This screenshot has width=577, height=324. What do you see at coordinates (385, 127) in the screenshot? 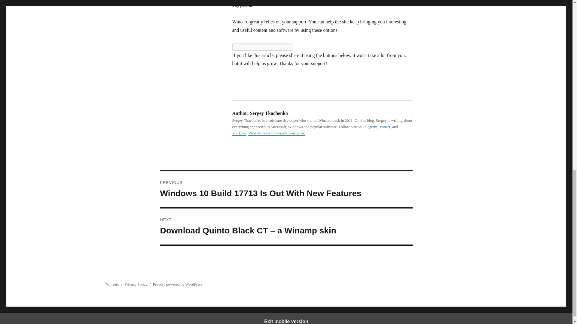
I see `Twitter` at bounding box center [385, 127].